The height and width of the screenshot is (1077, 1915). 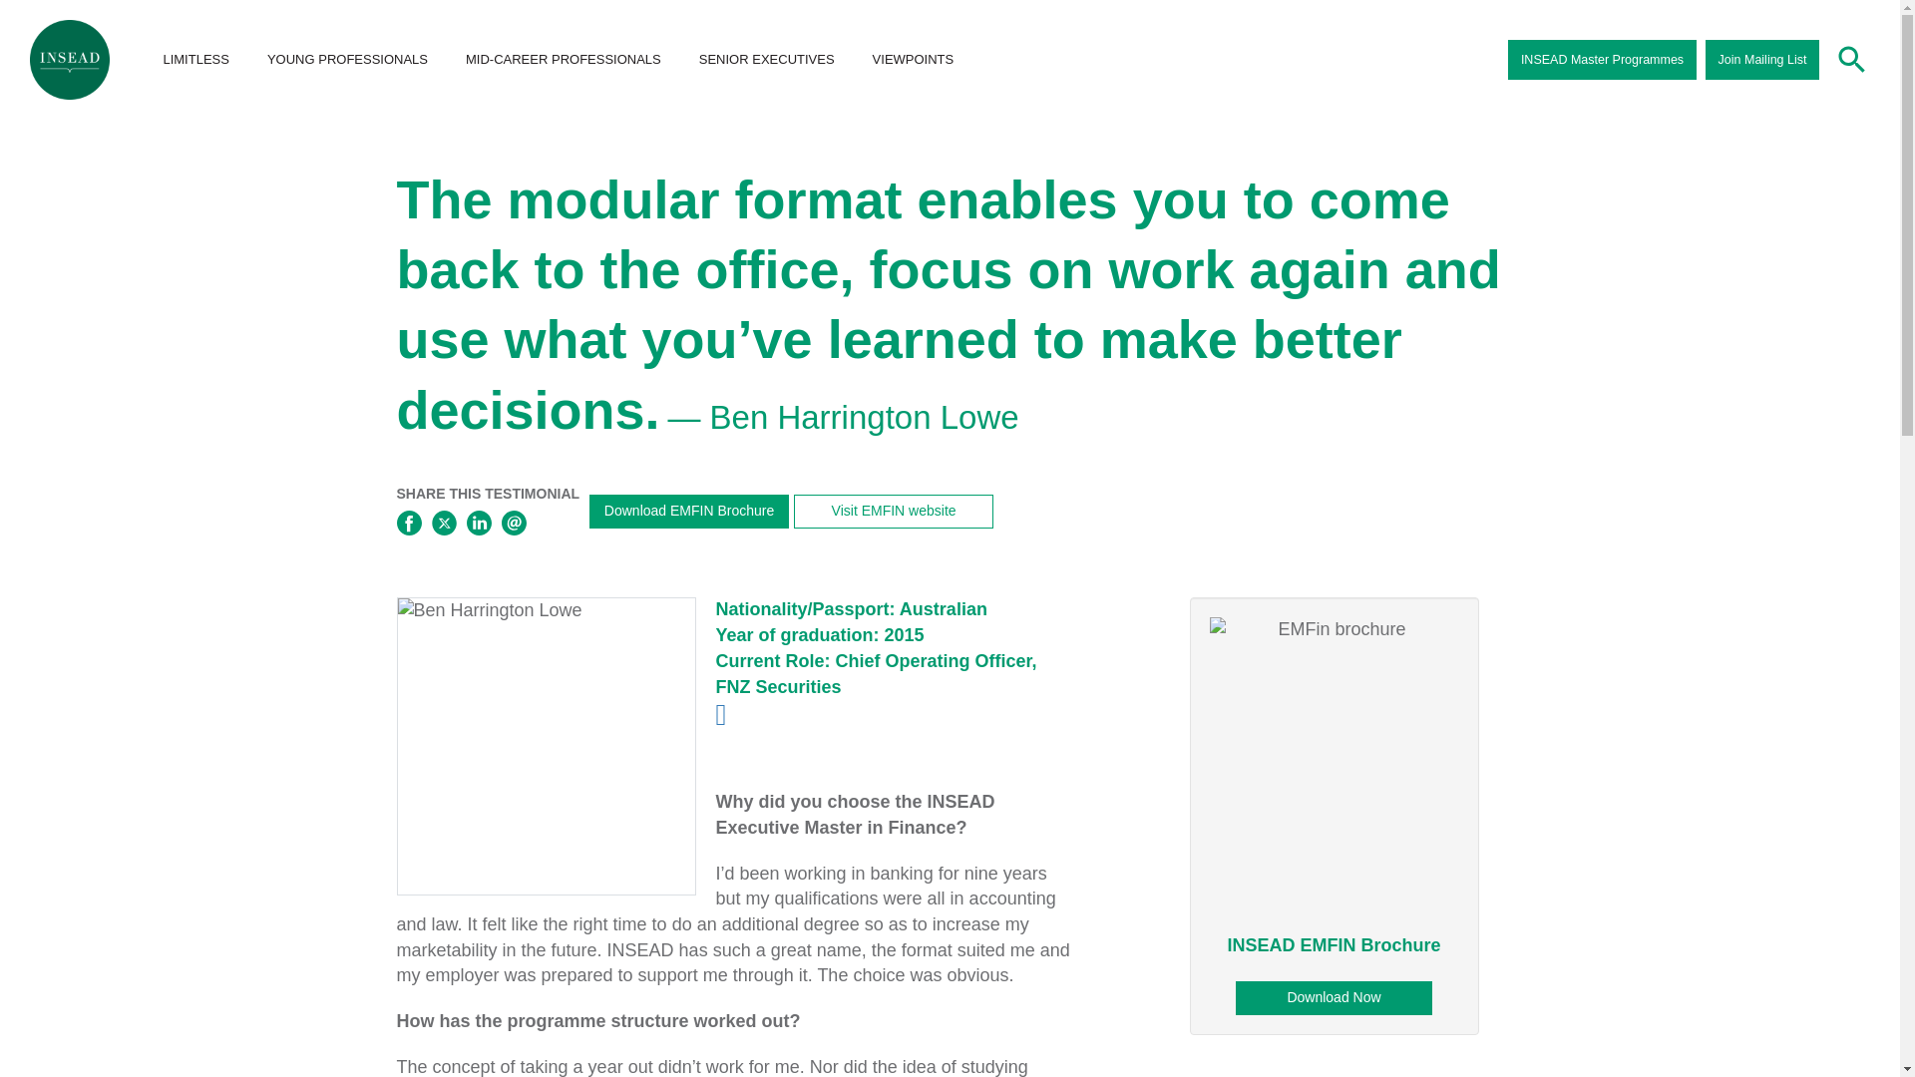 I want to click on Download Now, so click(x=1333, y=997).